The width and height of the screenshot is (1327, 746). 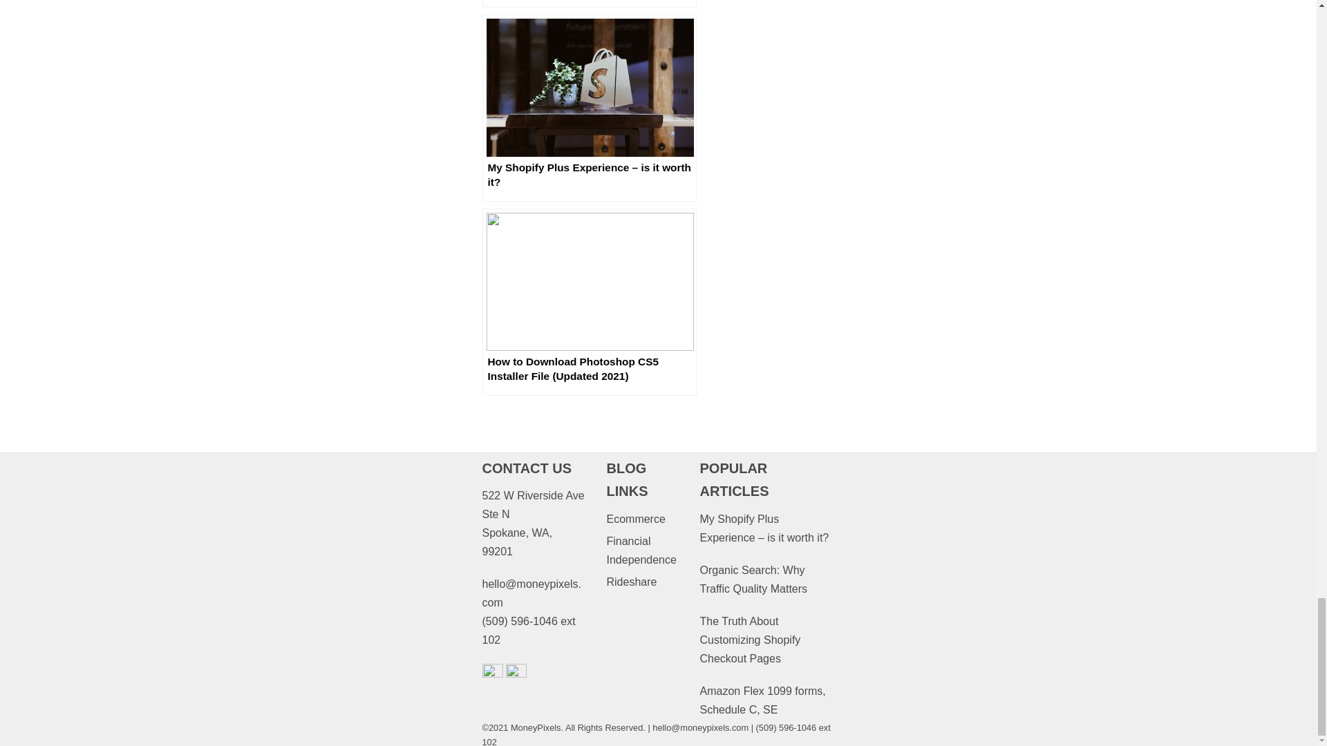 What do you see at coordinates (762, 700) in the screenshot?
I see `Amazon Flex 1099 forms, Schedule C, SE` at bounding box center [762, 700].